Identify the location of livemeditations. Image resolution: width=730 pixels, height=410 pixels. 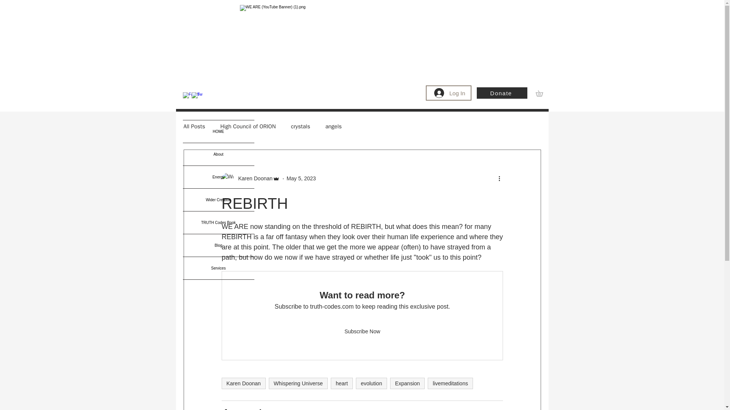
(450, 383).